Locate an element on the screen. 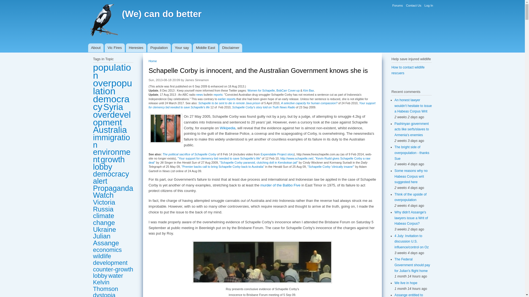 Image resolution: width=529 pixels, height=297 pixels. Heresies is located at coordinates (136, 48).